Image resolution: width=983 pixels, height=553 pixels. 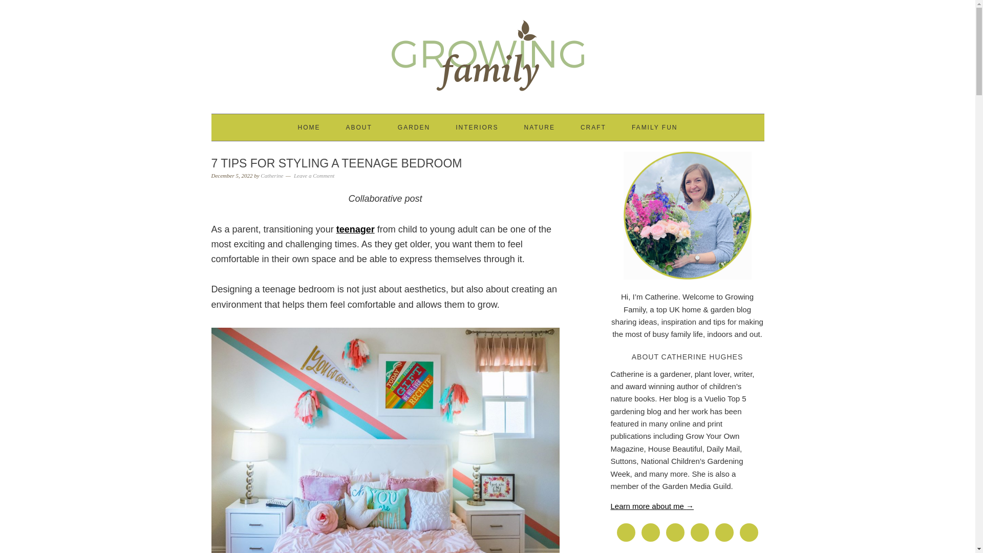 I want to click on INTERIORS, so click(x=477, y=127).